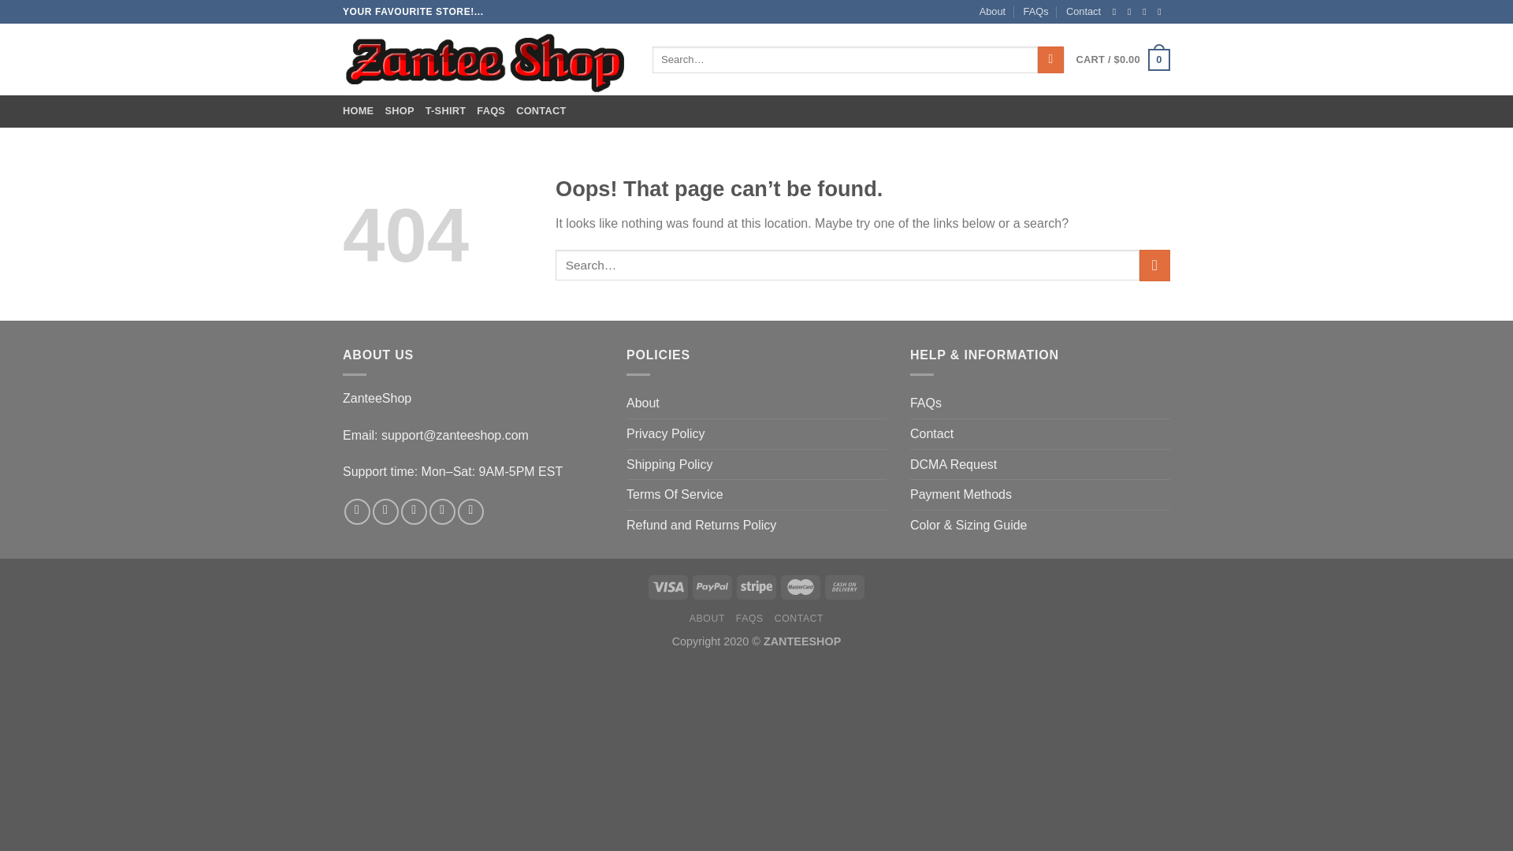  Describe the element at coordinates (707, 618) in the screenshot. I see `ABOUT` at that location.